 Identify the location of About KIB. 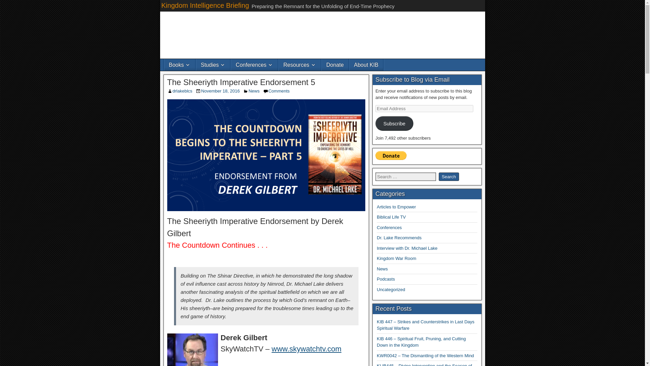
(366, 65).